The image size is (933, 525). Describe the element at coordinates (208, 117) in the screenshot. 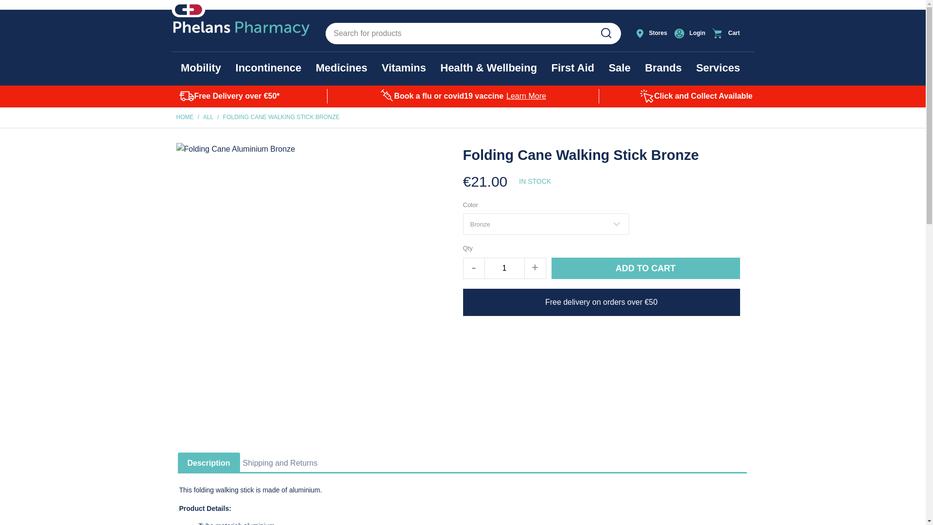

I see `All` at that location.